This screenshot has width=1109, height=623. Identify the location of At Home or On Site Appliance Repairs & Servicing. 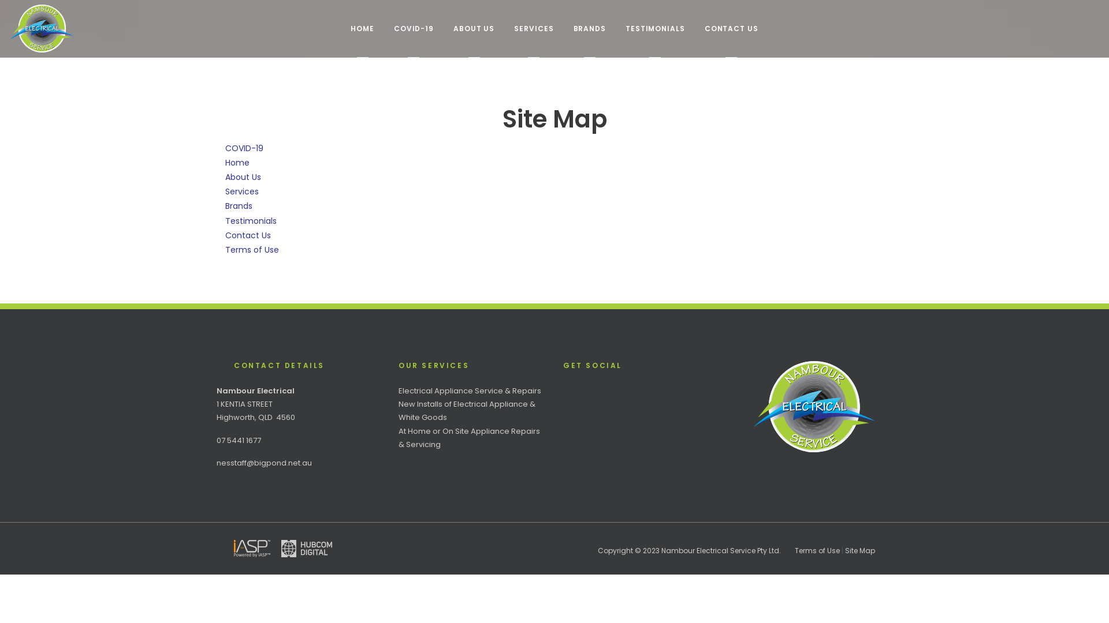
(469, 438).